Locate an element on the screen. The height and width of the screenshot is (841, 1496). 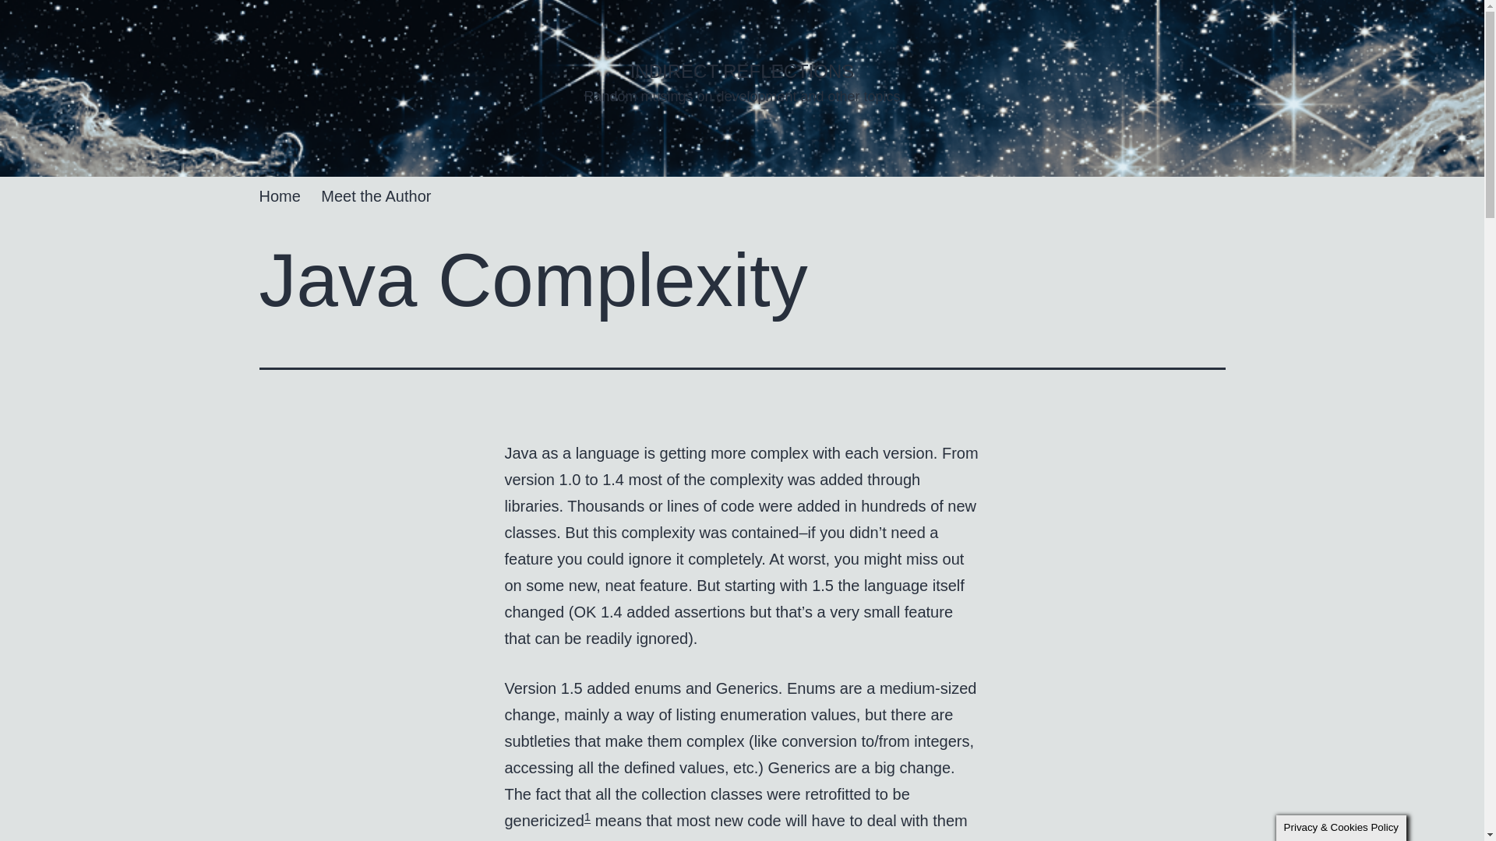
1 is located at coordinates (587, 816).